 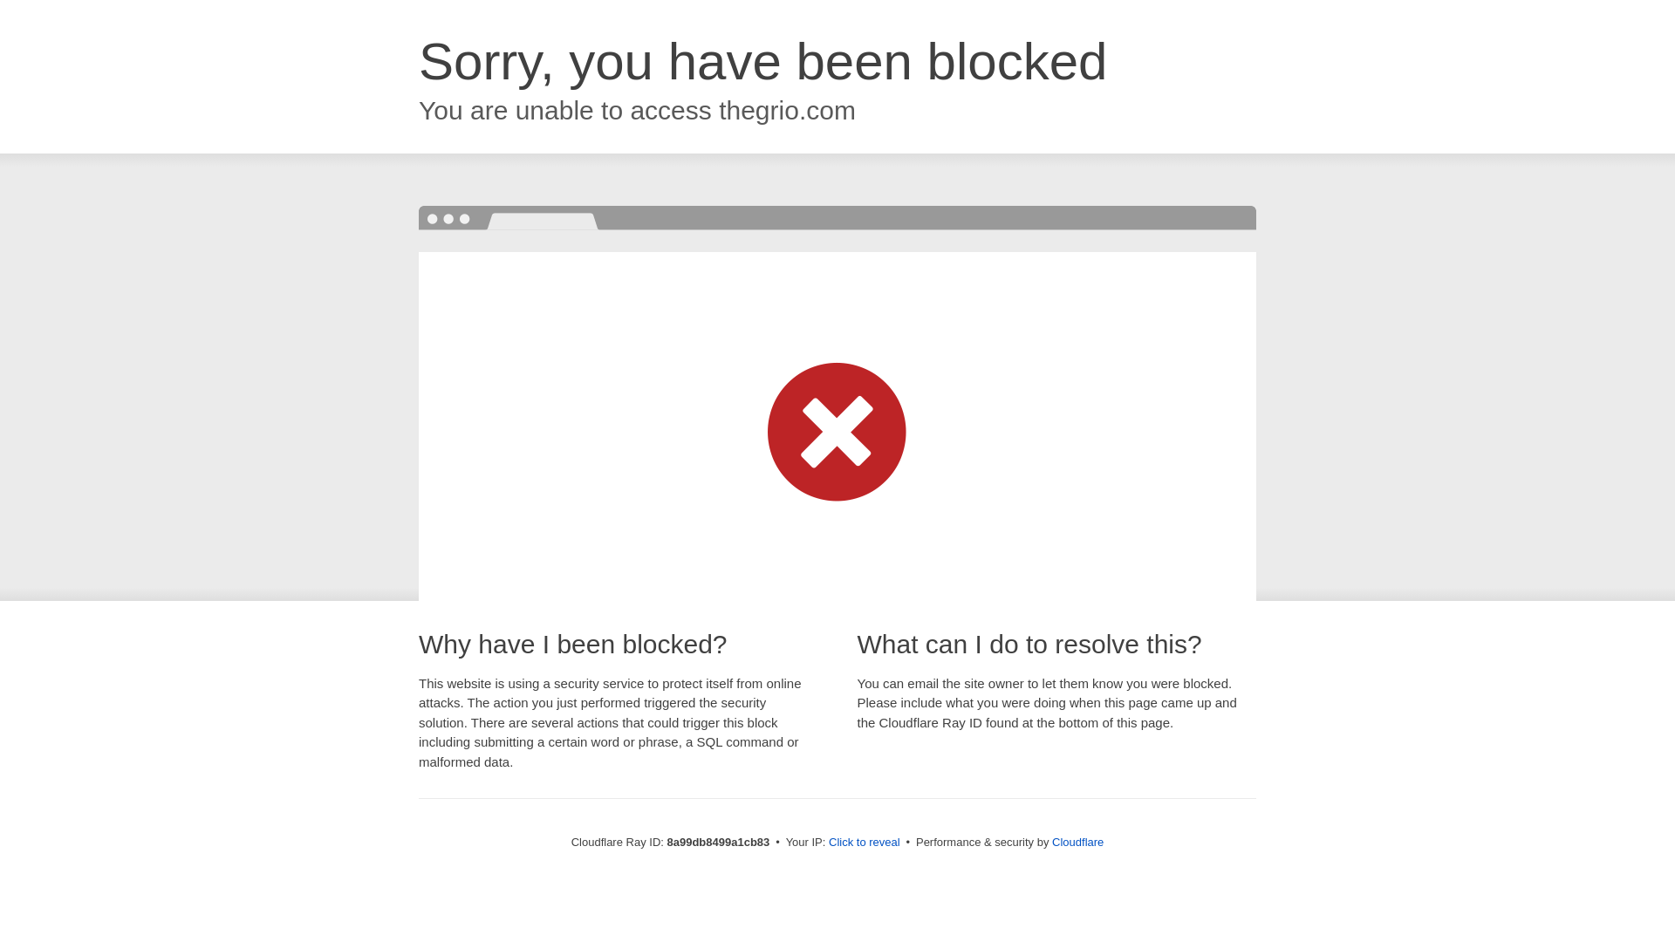 What do you see at coordinates (865, 843) in the screenshot?
I see `Click to reveal` at bounding box center [865, 843].